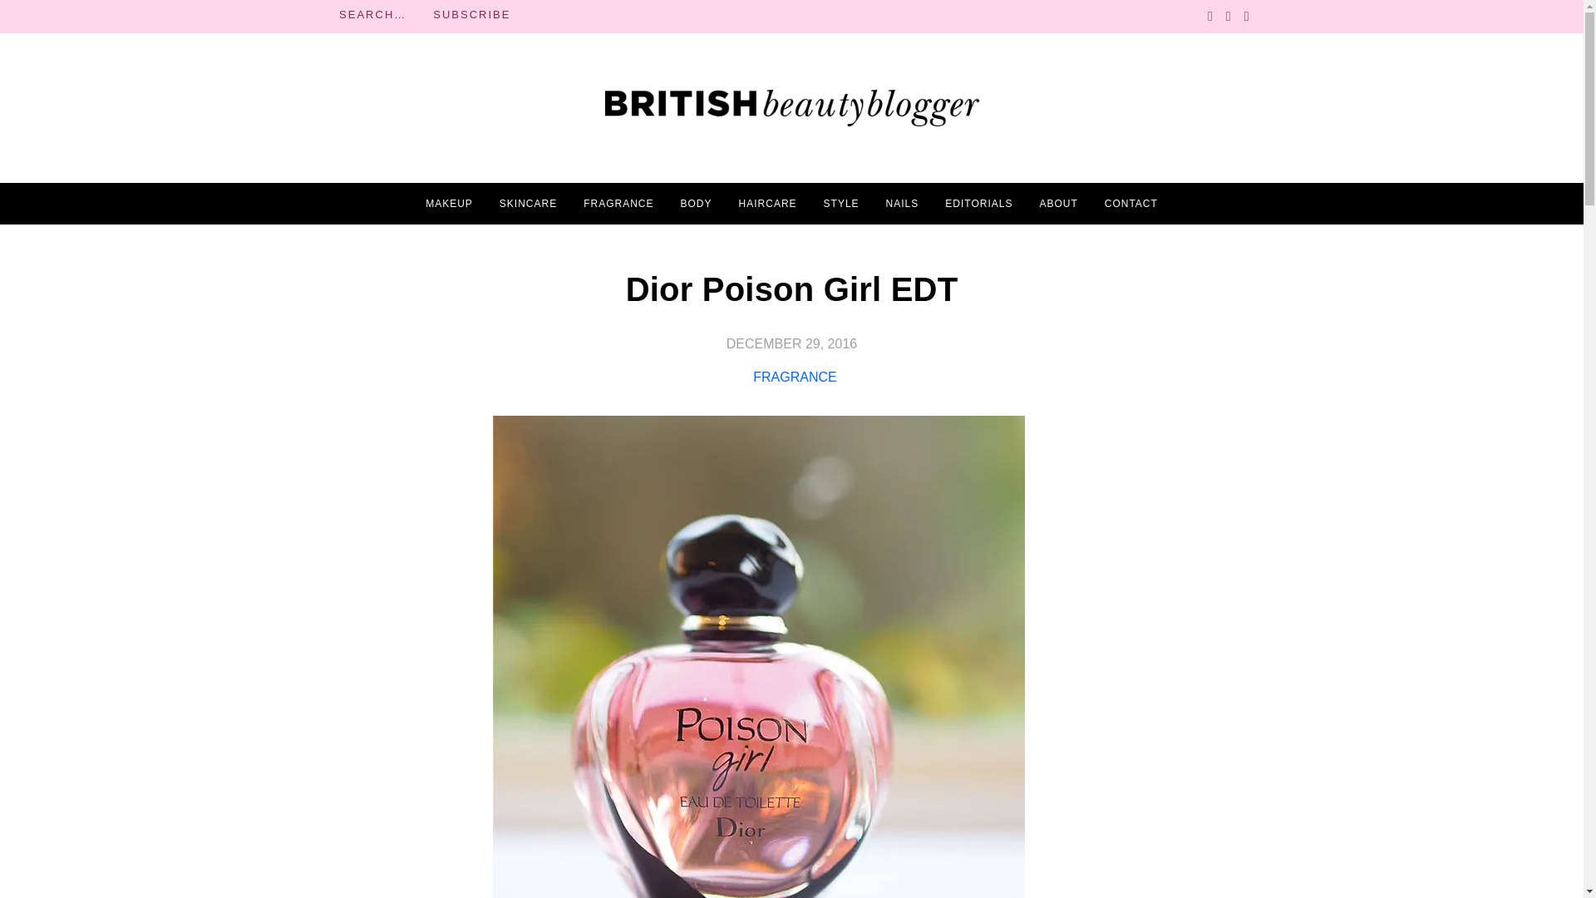 Image resolution: width=1596 pixels, height=898 pixels. What do you see at coordinates (449, 204) in the screenshot?
I see `MAKEUP` at bounding box center [449, 204].